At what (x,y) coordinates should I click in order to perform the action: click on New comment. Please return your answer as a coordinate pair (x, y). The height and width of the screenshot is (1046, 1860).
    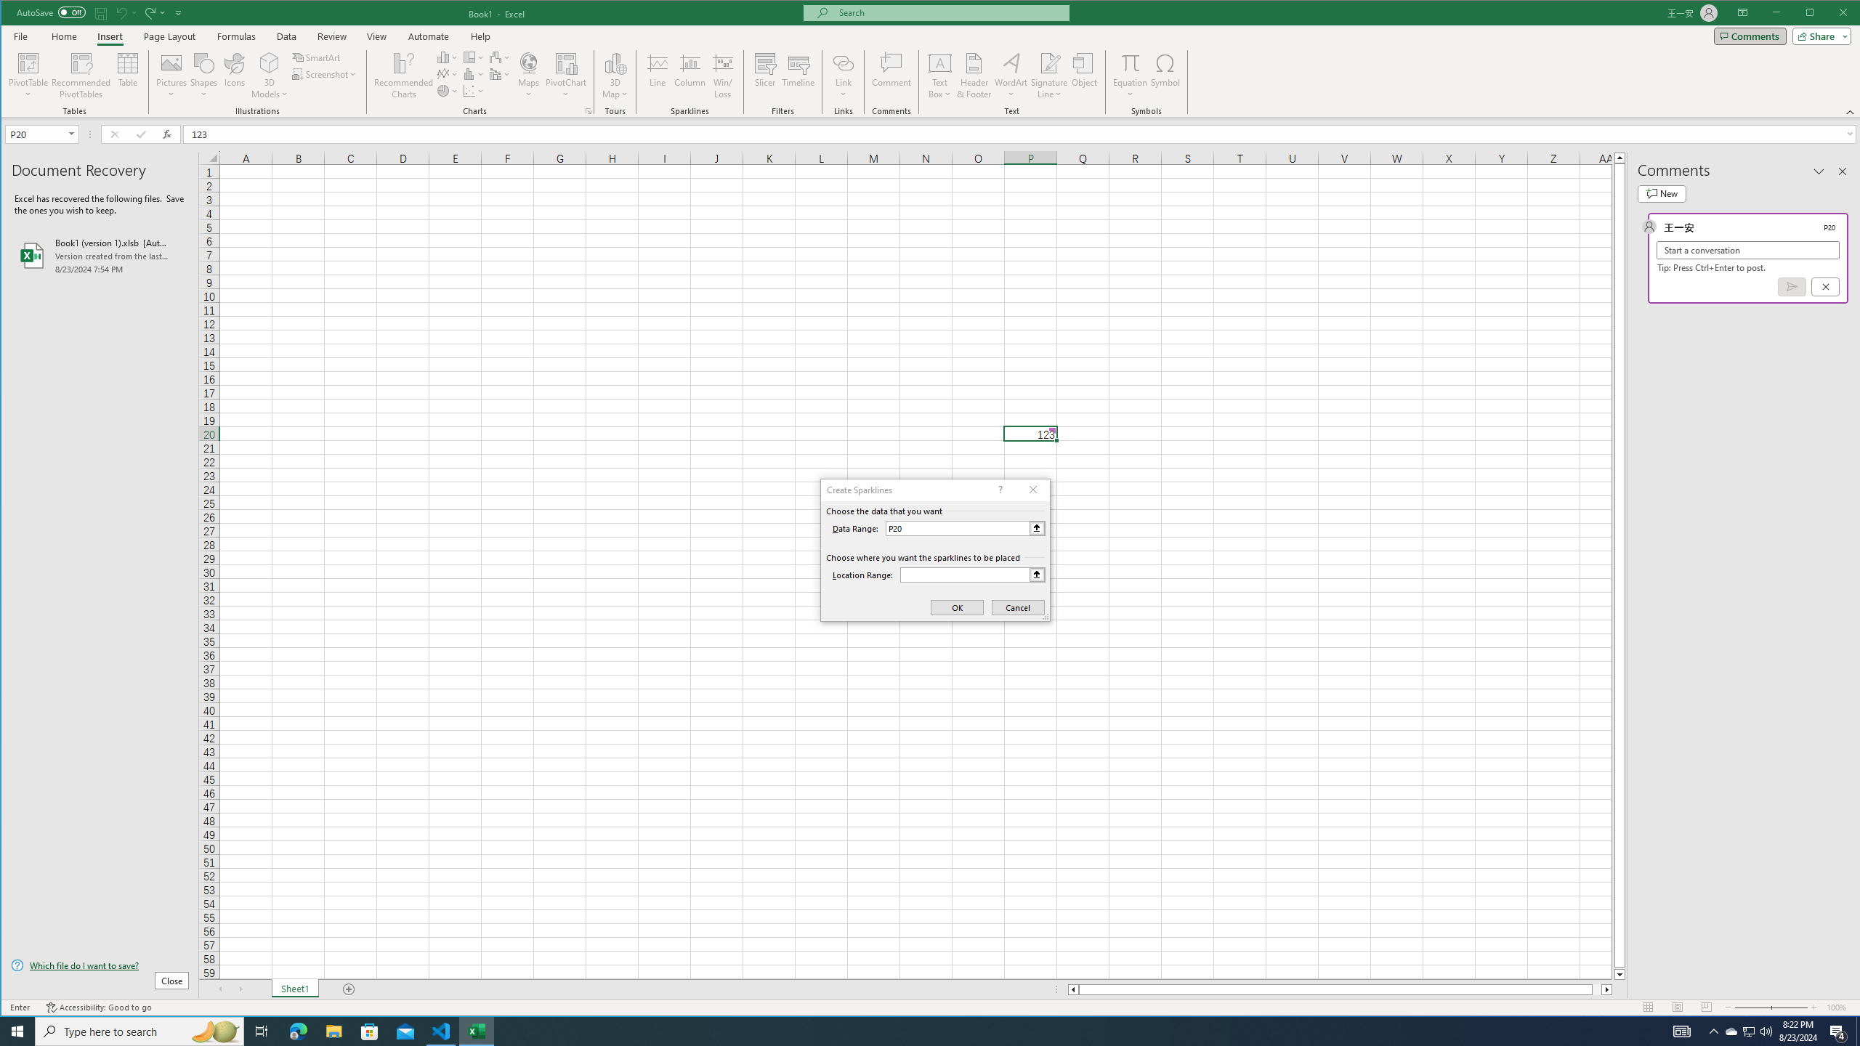
    Looking at the image, I should click on (1661, 193).